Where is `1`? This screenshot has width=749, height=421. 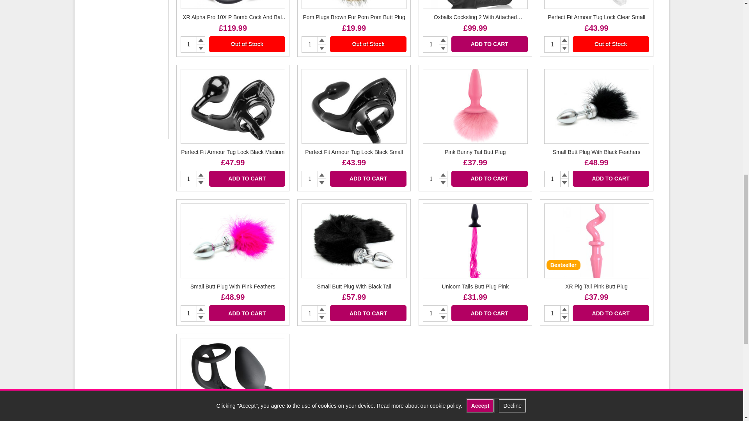 1 is located at coordinates (310, 179).